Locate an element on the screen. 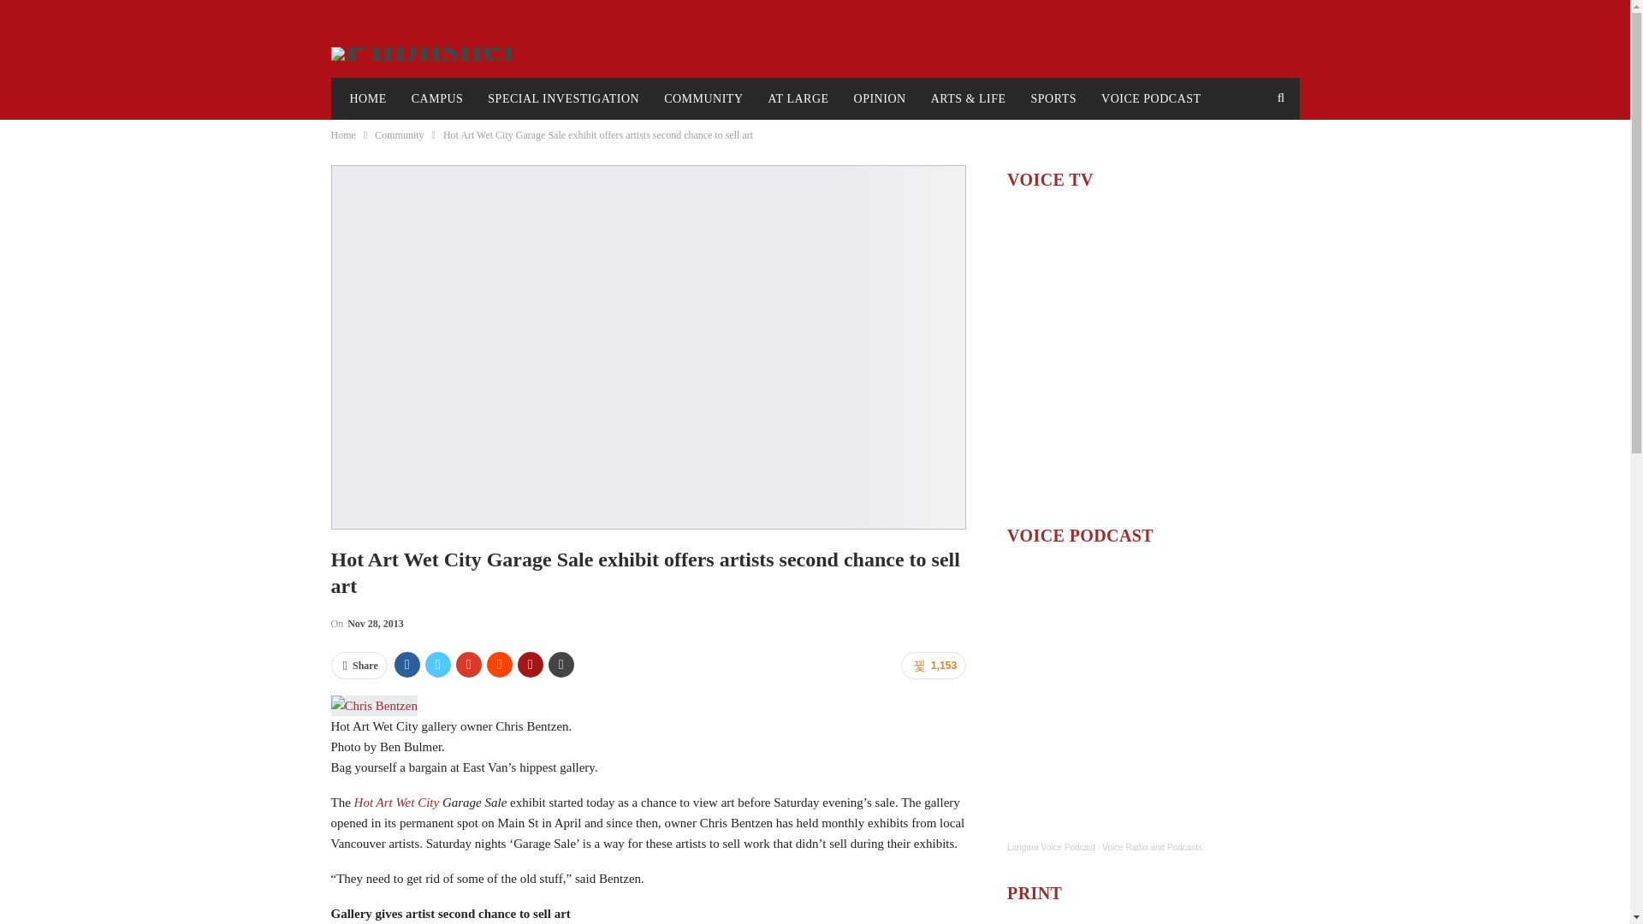  OPINION is located at coordinates (880, 99).